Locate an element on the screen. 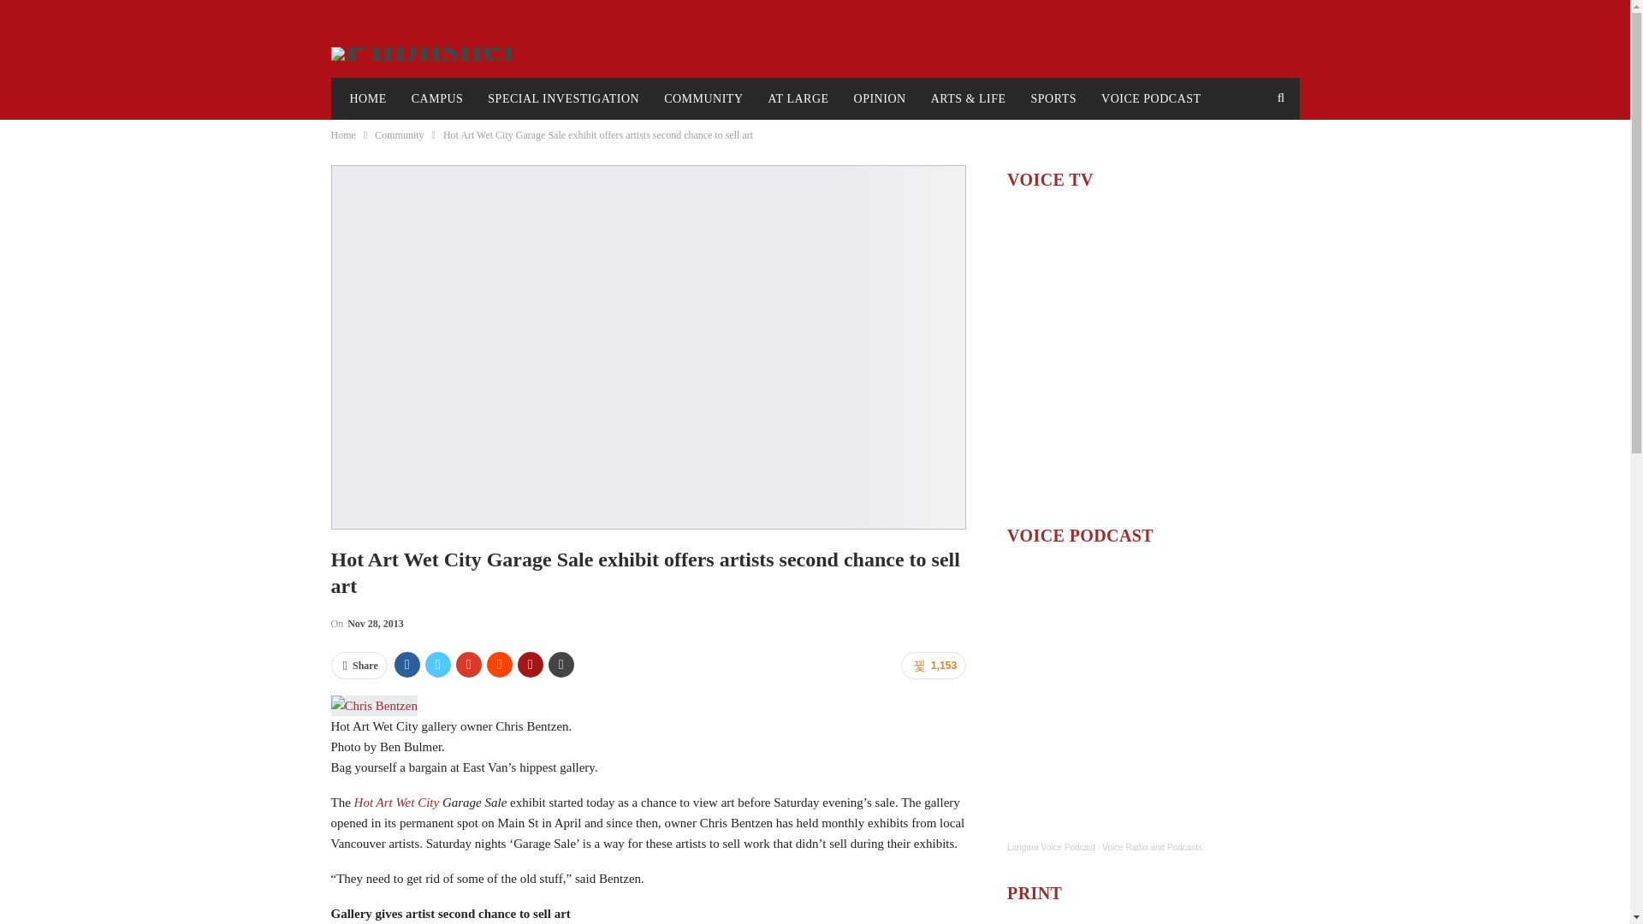  OPINION is located at coordinates (880, 99).